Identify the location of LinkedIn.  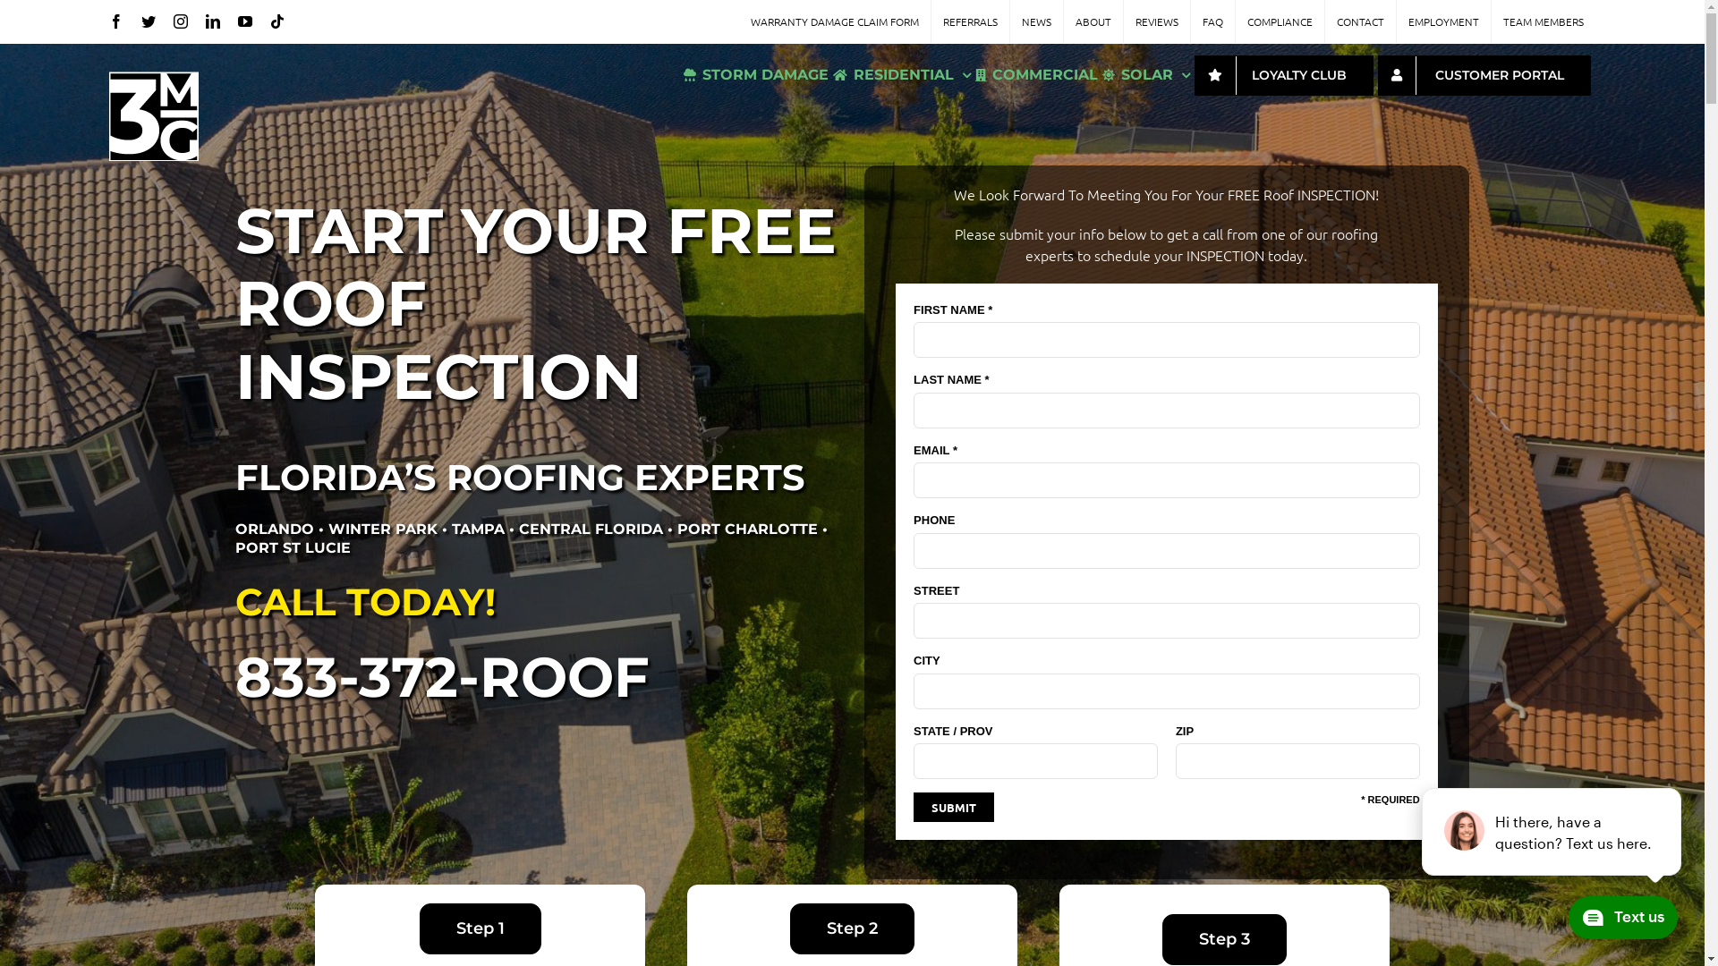
(213, 21).